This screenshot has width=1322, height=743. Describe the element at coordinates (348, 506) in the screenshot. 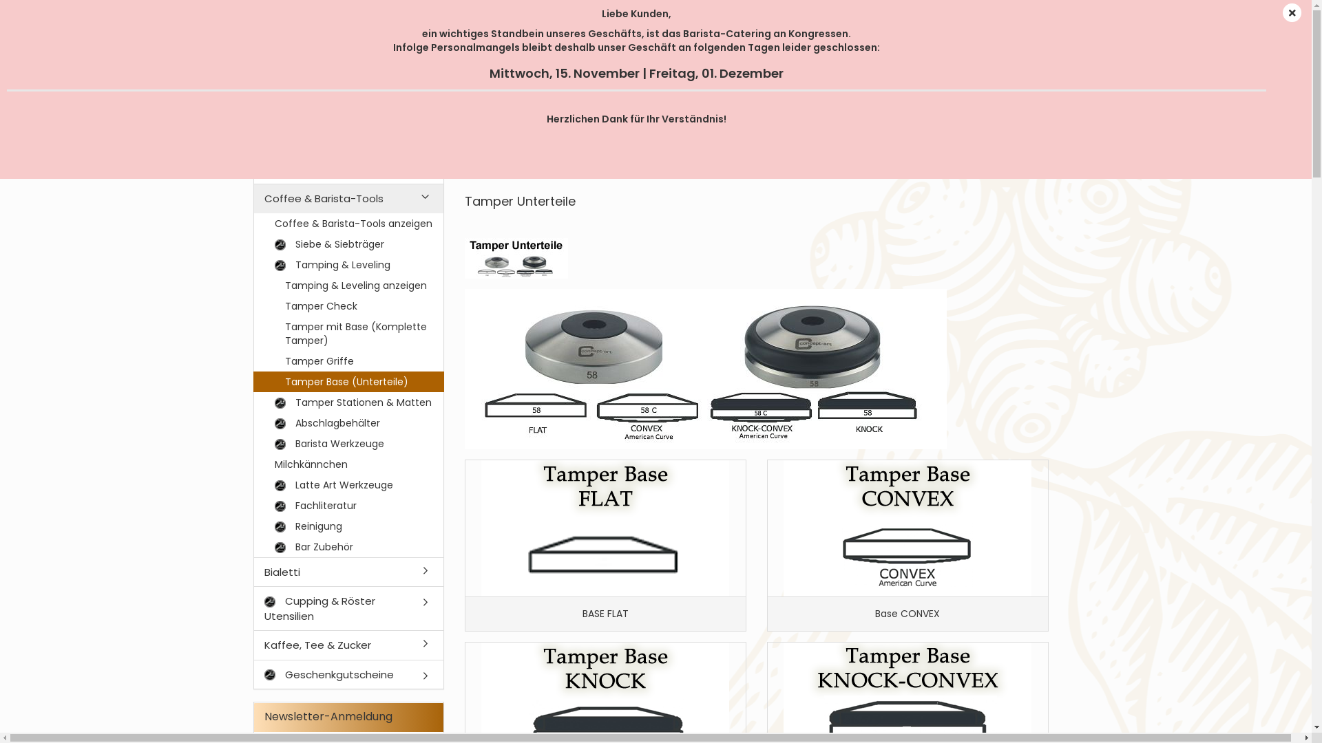

I see `Fachliteratur` at that location.